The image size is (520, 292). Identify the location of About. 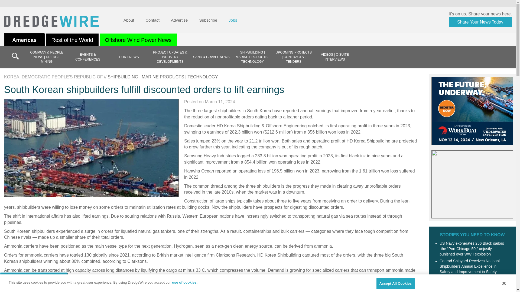
(128, 20).